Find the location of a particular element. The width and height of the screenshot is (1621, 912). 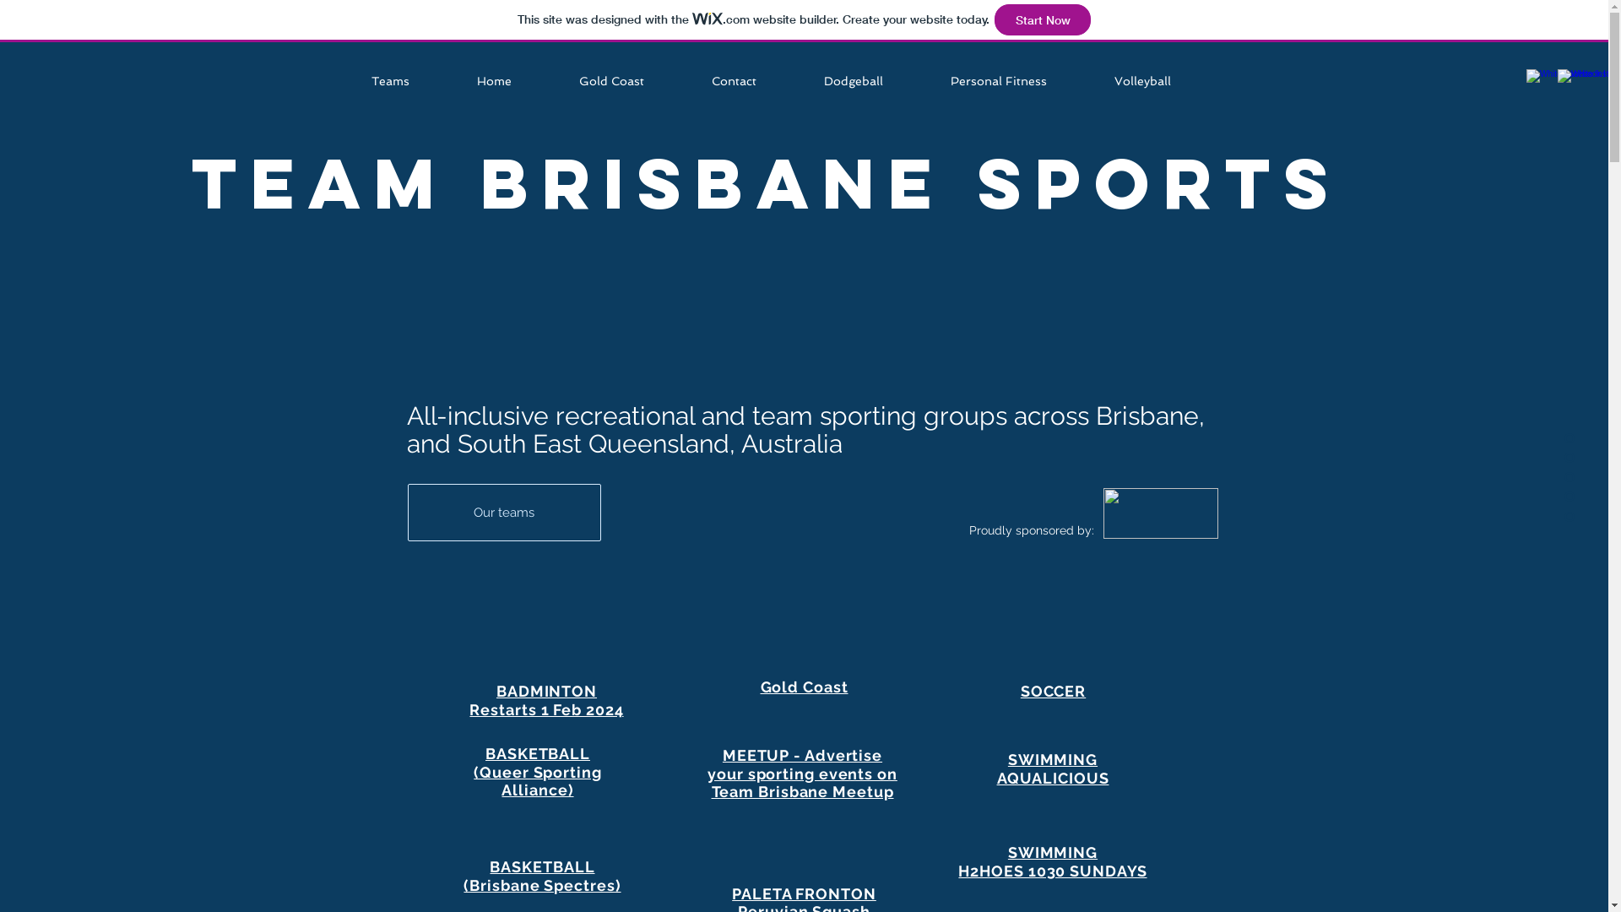

BASKETBALL (Brisbane Spectres) is located at coordinates (542, 877).